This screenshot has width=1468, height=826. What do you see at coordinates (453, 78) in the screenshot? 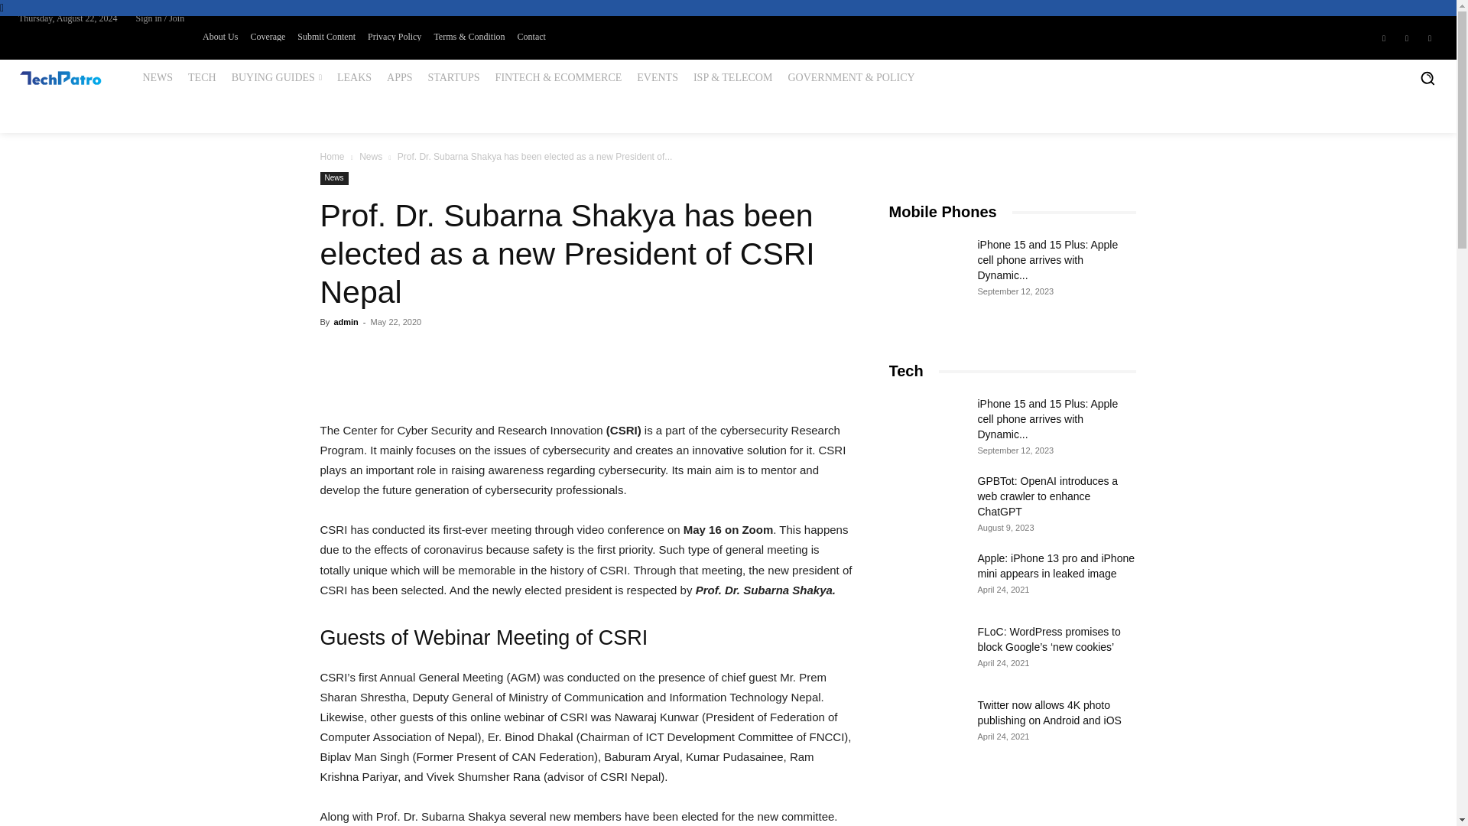
I see `STARTUPS` at bounding box center [453, 78].